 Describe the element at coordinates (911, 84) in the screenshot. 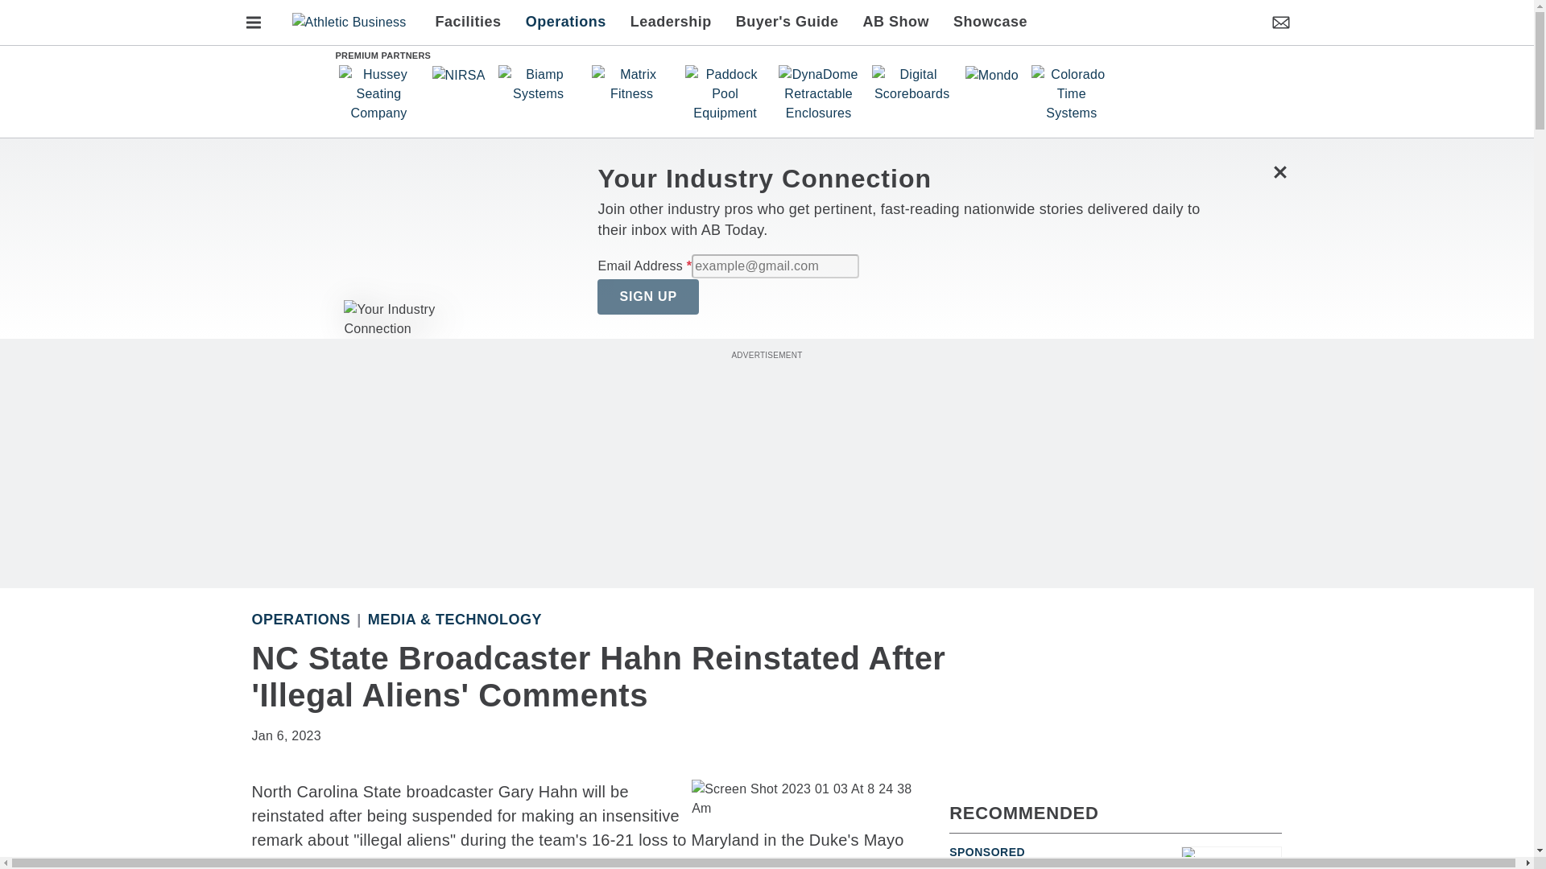

I see `Digital Scoreboards` at that location.